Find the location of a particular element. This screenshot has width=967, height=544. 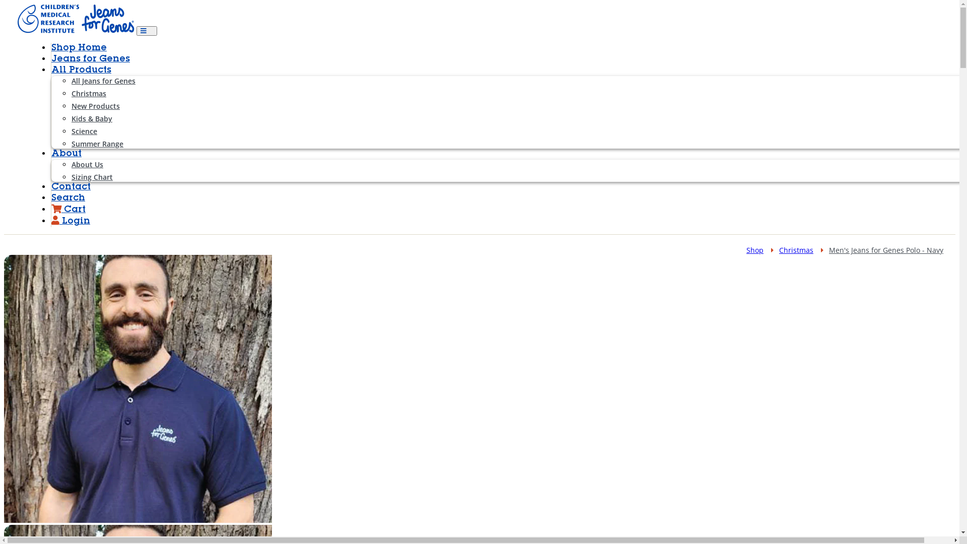

Cart is located at coordinates (68, 210).